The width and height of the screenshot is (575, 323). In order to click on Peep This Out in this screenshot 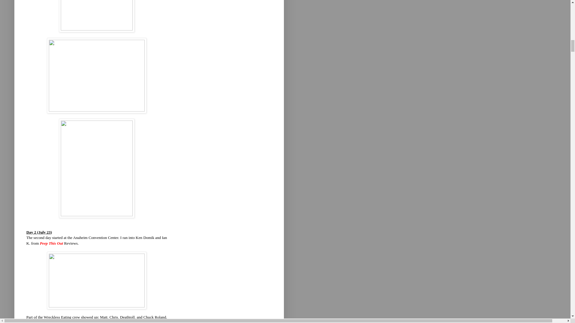, I will do `click(52, 243)`.